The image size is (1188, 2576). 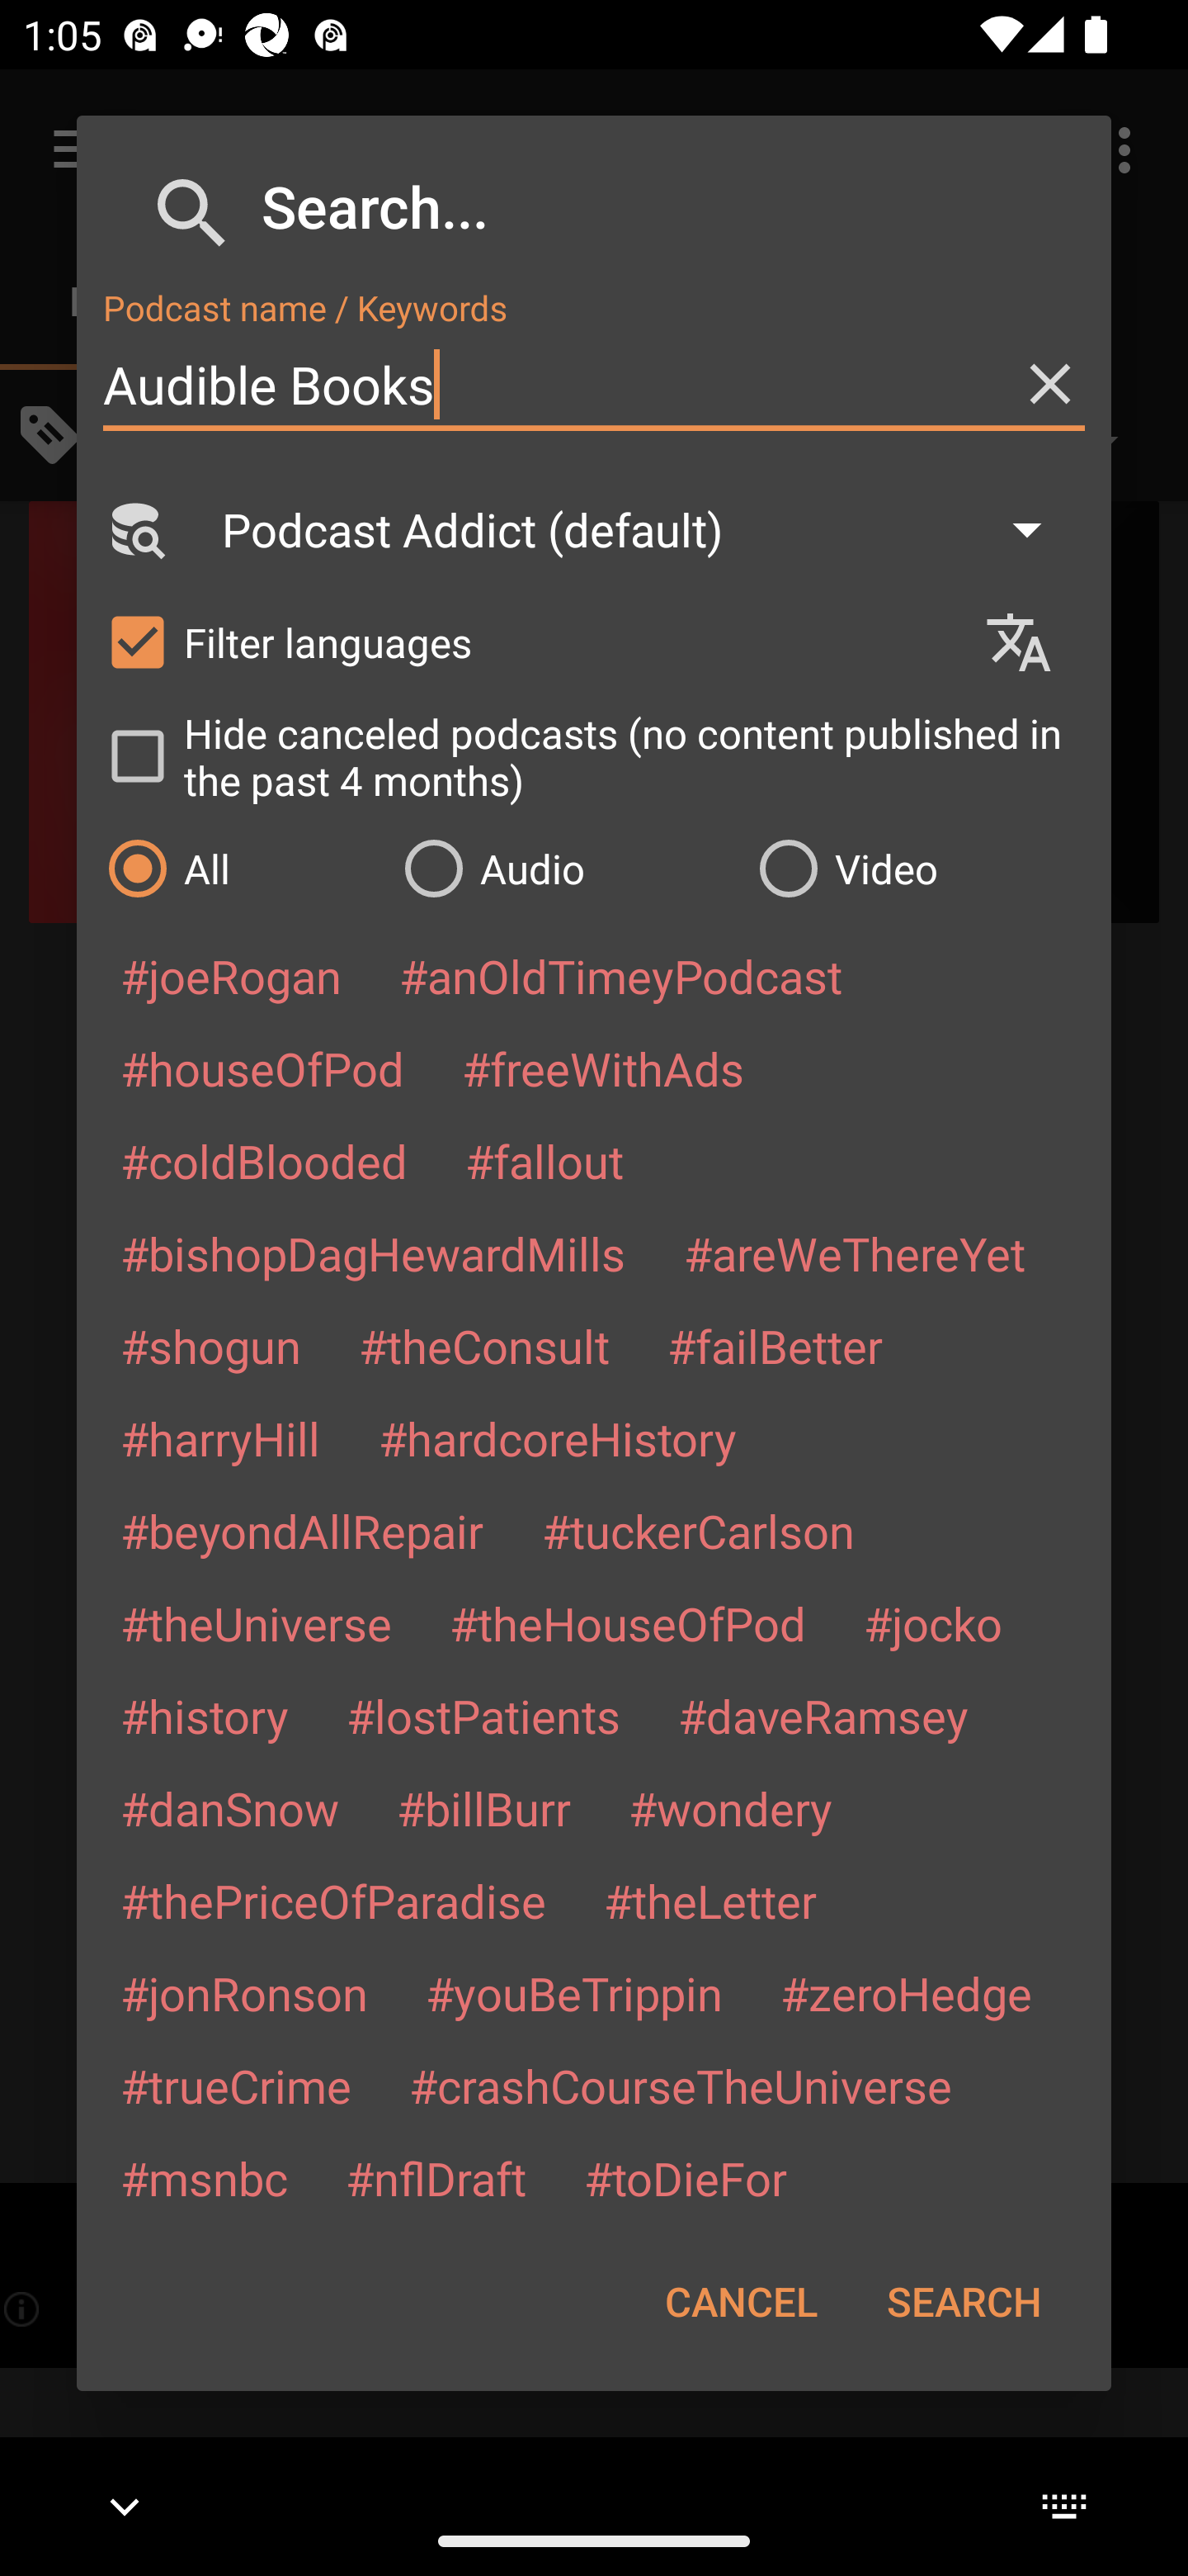 What do you see at coordinates (730, 1808) in the screenshot?
I see `#wondery` at bounding box center [730, 1808].